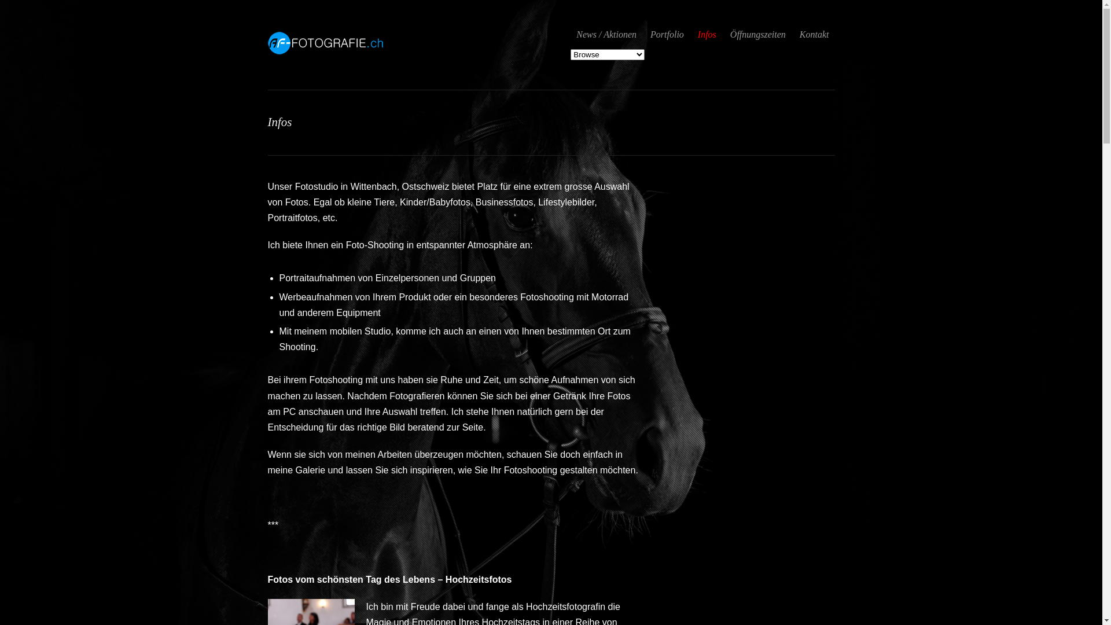  Describe the element at coordinates (707, 35) in the screenshot. I see `Infos` at that location.